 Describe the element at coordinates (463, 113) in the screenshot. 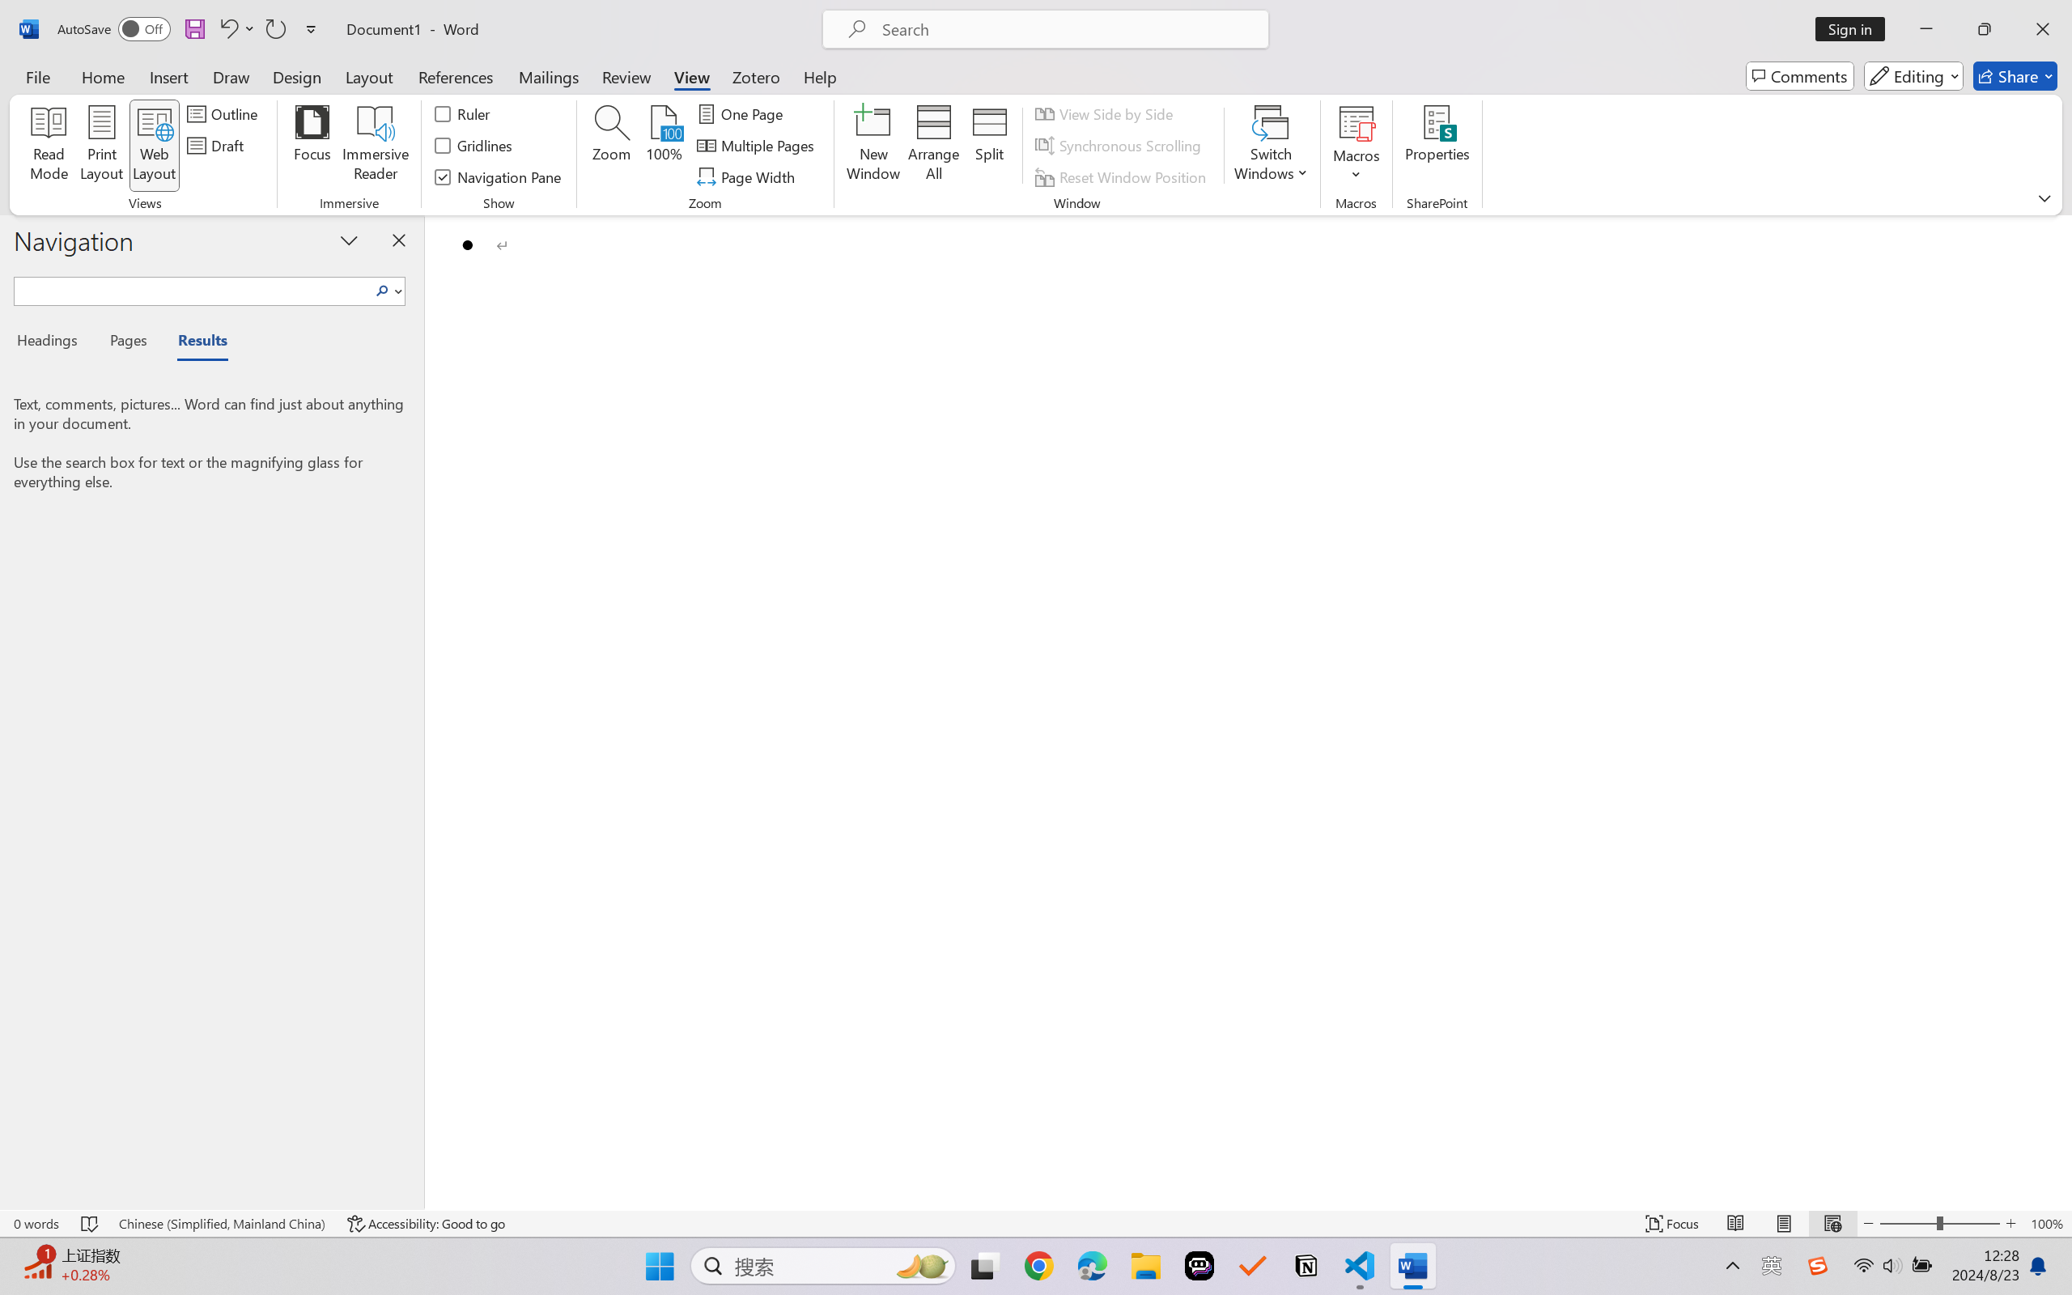

I see `Ruler` at that location.